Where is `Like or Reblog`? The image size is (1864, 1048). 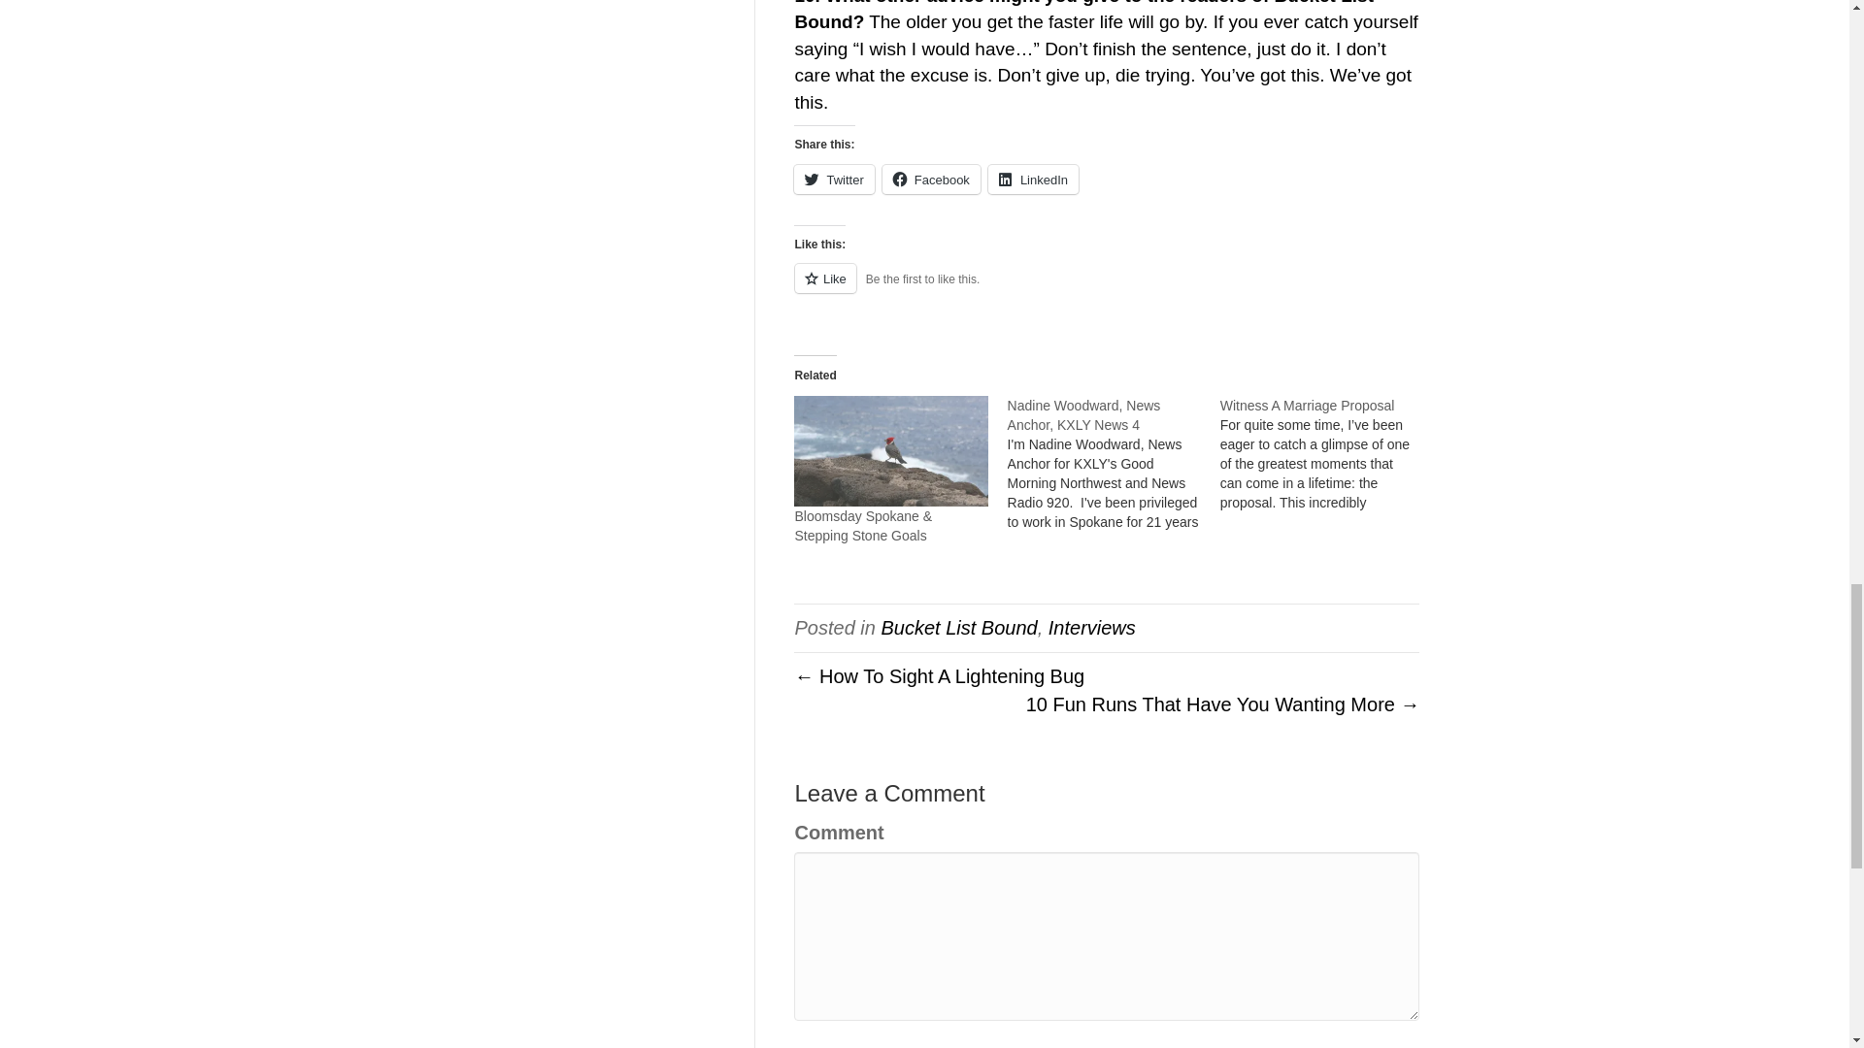 Like or Reblog is located at coordinates (1106, 289).